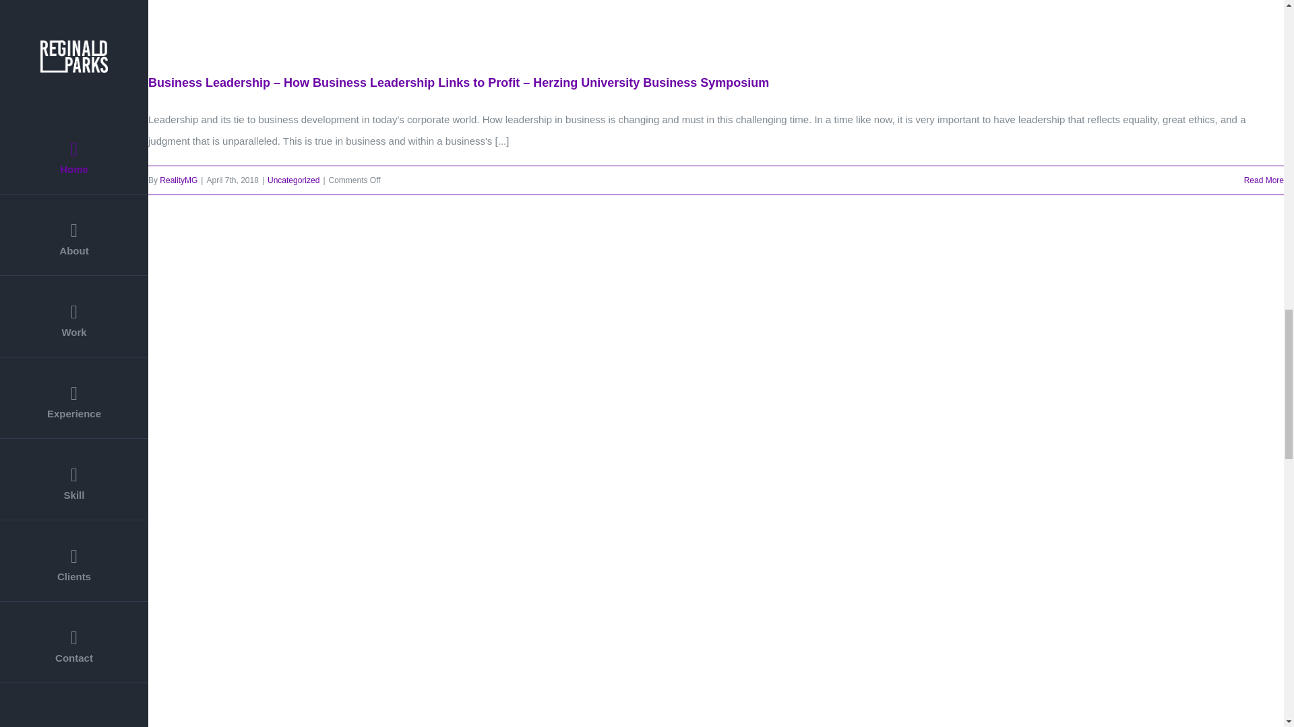 This screenshot has height=727, width=1294. What do you see at coordinates (294, 180) in the screenshot?
I see `Uncategorized` at bounding box center [294, 180].